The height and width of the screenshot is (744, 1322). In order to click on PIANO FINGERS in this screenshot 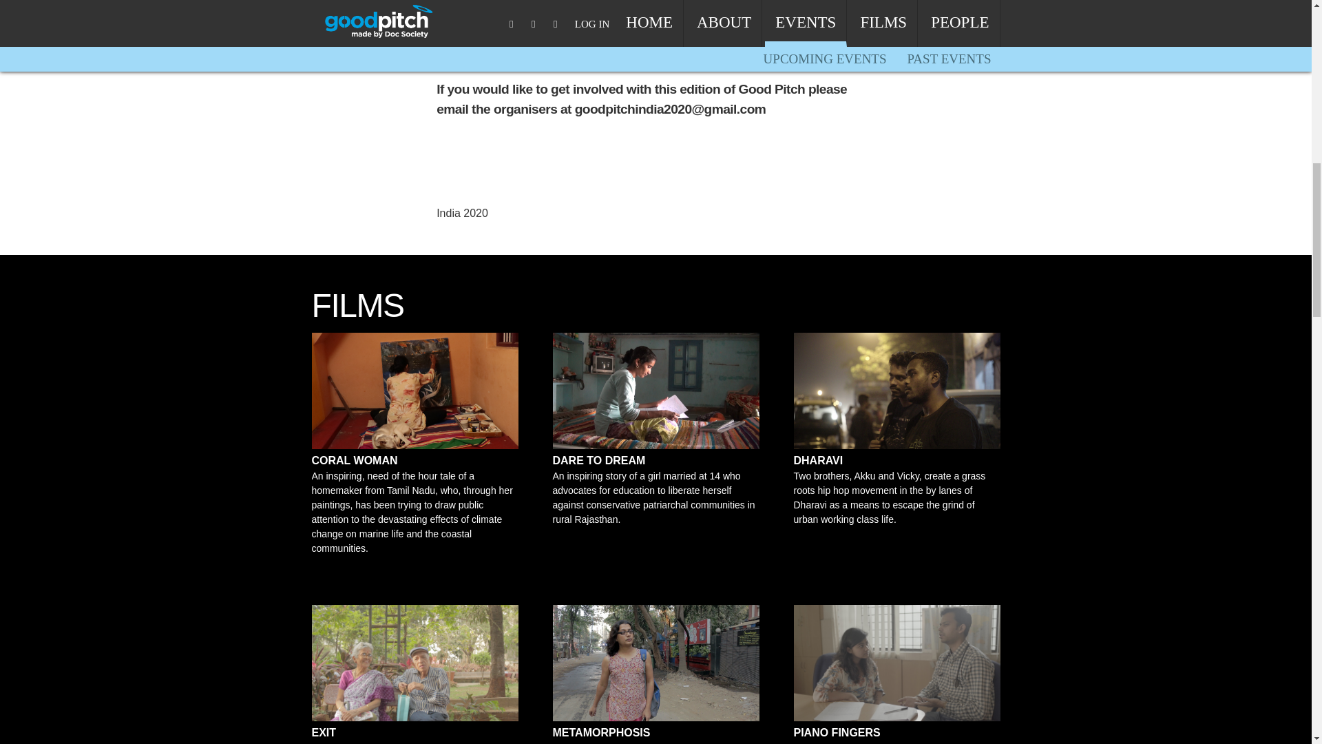, I will do `click(837, 733)`.